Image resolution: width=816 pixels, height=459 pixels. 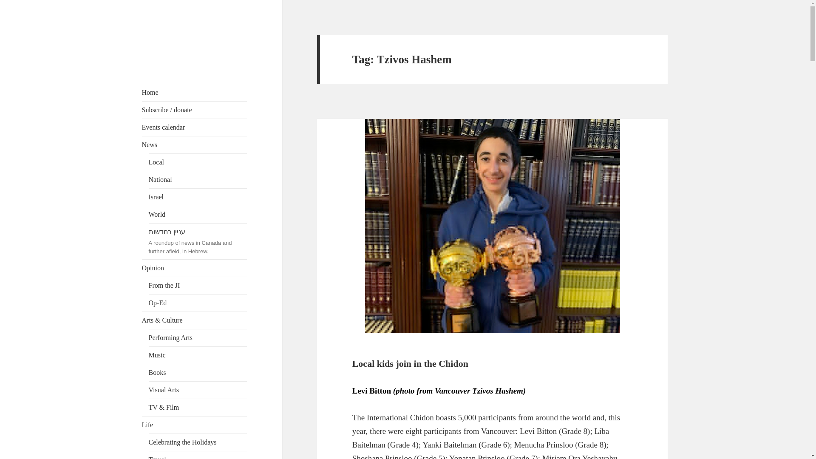 I want to click on Performing Arts, so click(x=198, y=338).